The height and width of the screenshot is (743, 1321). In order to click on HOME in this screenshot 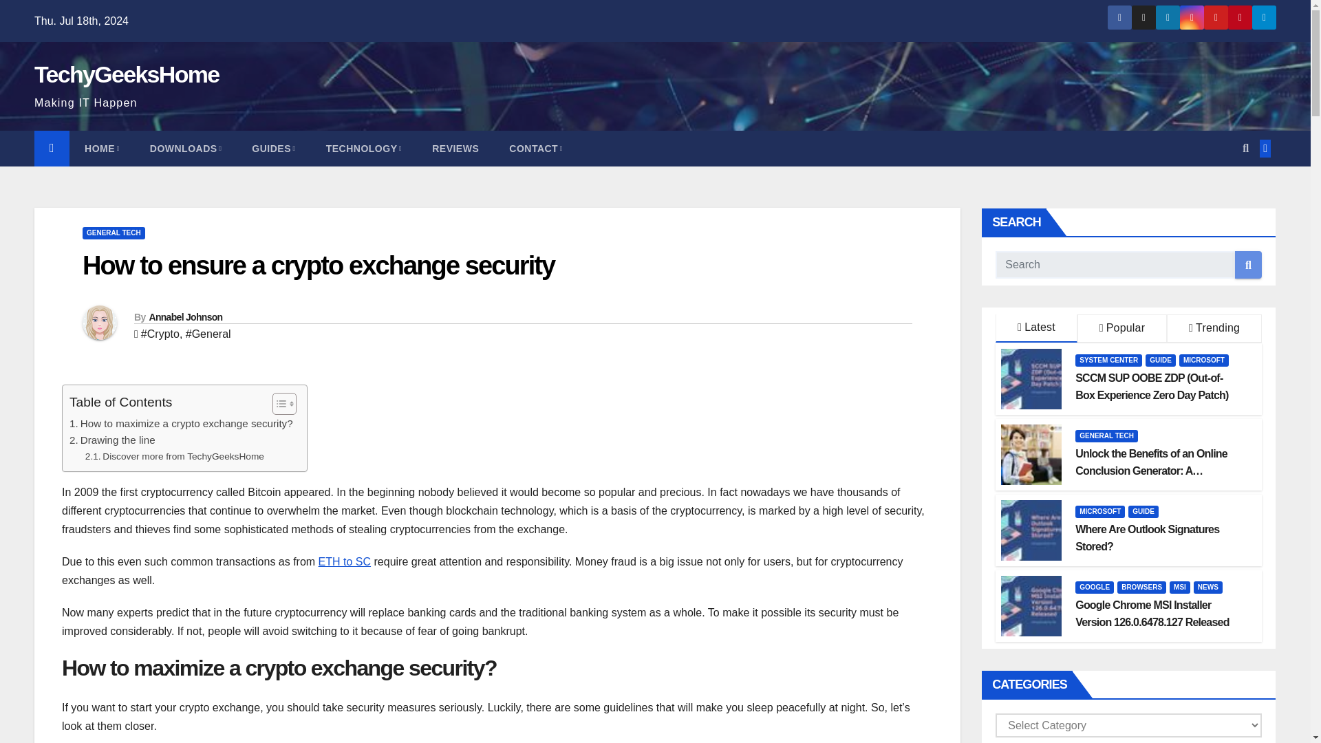, I will do `click(102, 149)`.